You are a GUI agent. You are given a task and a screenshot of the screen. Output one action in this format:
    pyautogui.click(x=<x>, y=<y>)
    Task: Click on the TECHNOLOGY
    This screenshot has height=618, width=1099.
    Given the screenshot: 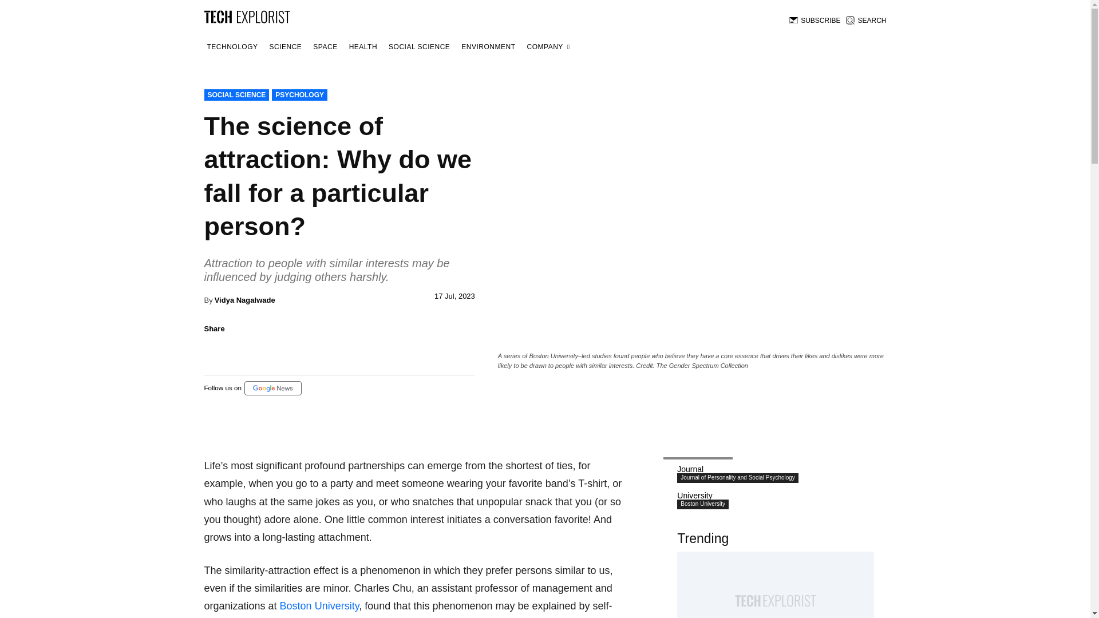 What is the action you would take?
    pyautogui.click(x=232, y=47)
    